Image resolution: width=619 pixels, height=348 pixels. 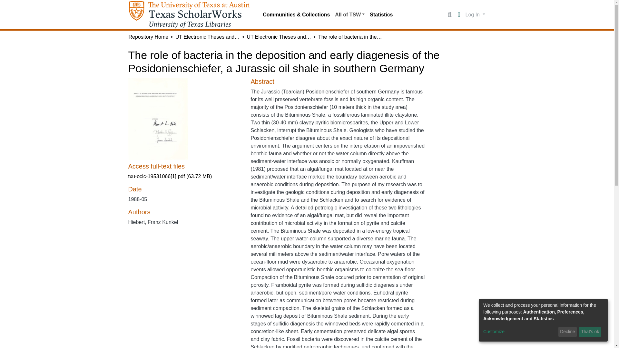 I want to click on UT Electronic Theses and Dissertations, so click(x=208, y=37).